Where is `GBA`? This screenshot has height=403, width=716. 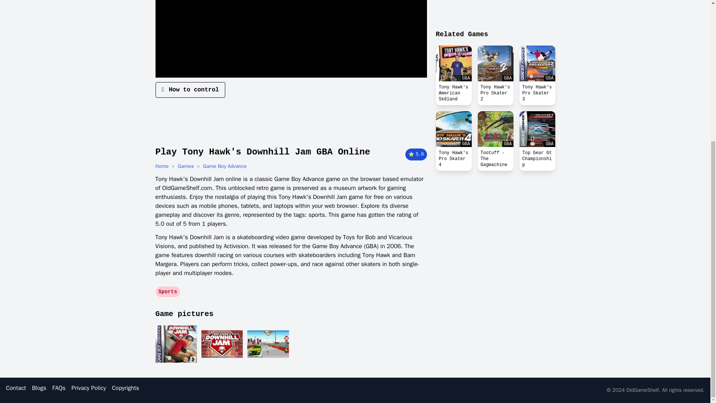 GBA is located at coordinates (453, 129).